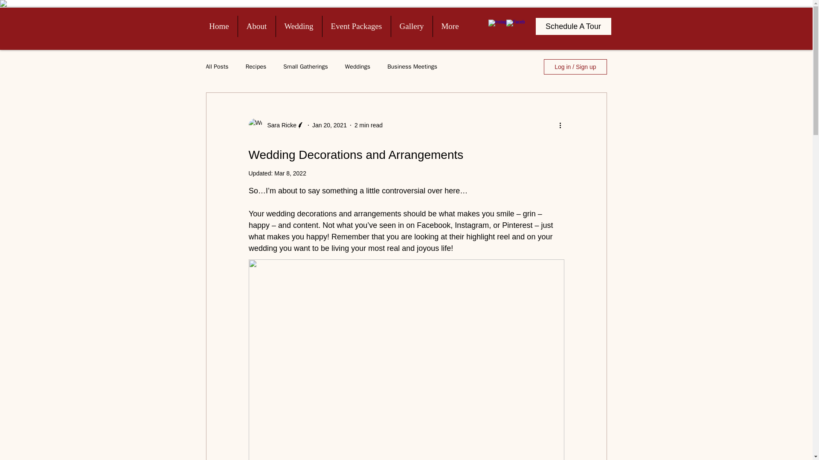 The width and height of the screenshot is (819, 460). What do you see at coordinates (305, 66) in the screenshot?
I see `Small Gatherings` at bounding box center [305, 66].